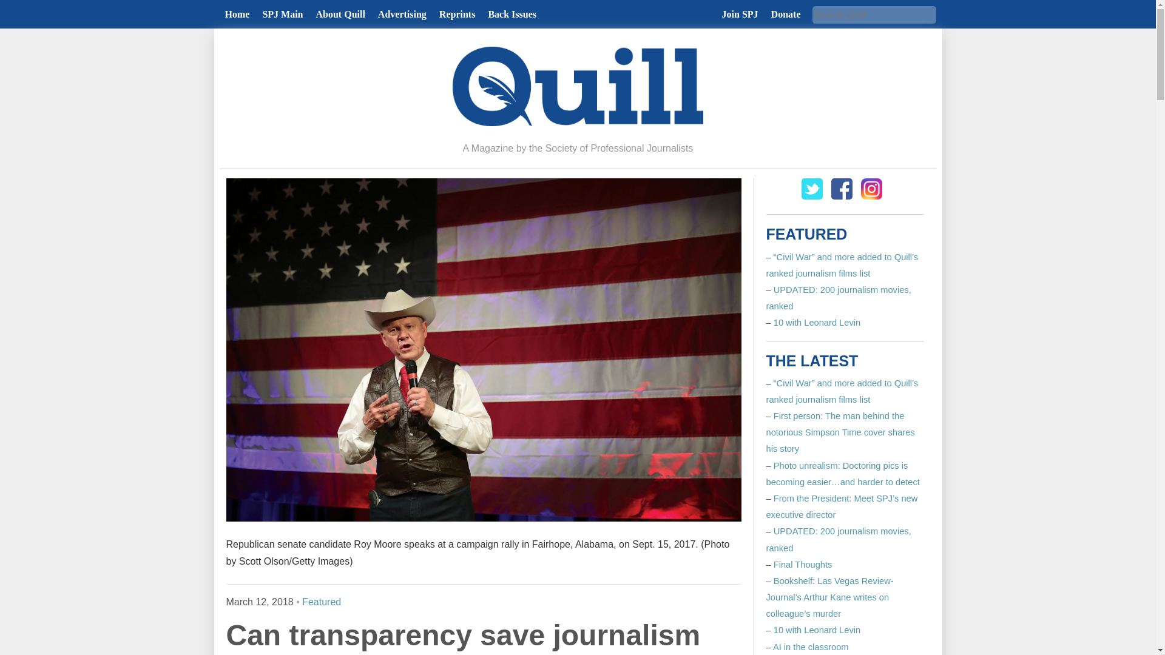  I want to click on Home, so click(237, 15).